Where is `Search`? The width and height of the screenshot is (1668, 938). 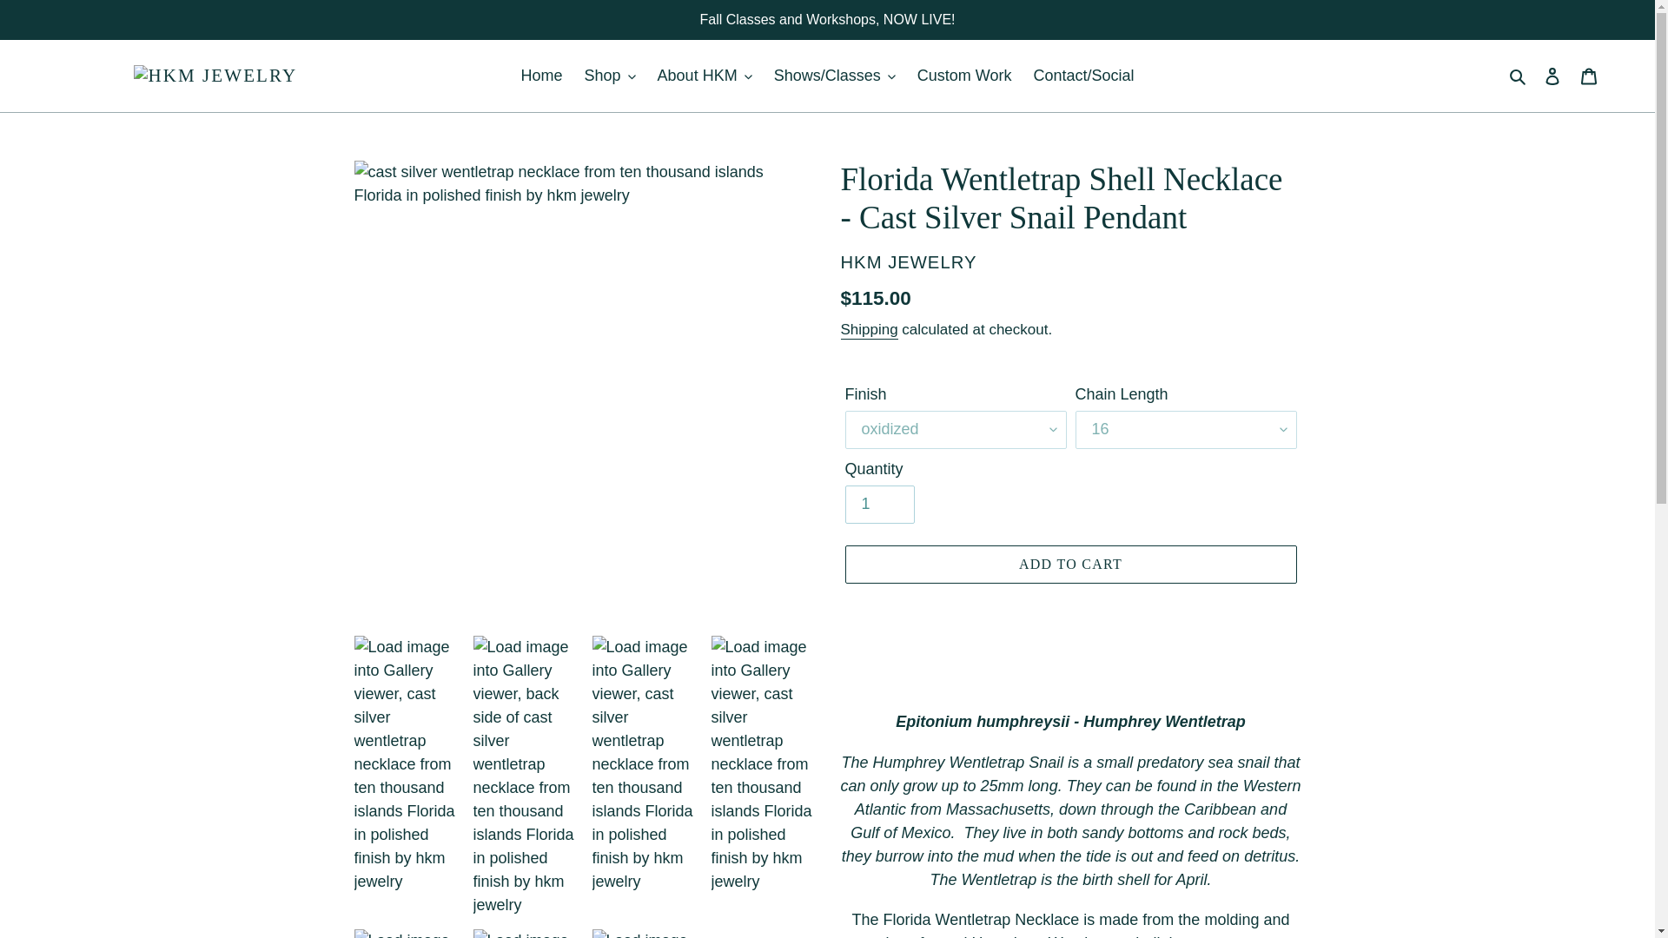 Search is located at coordinates (1519, 76).